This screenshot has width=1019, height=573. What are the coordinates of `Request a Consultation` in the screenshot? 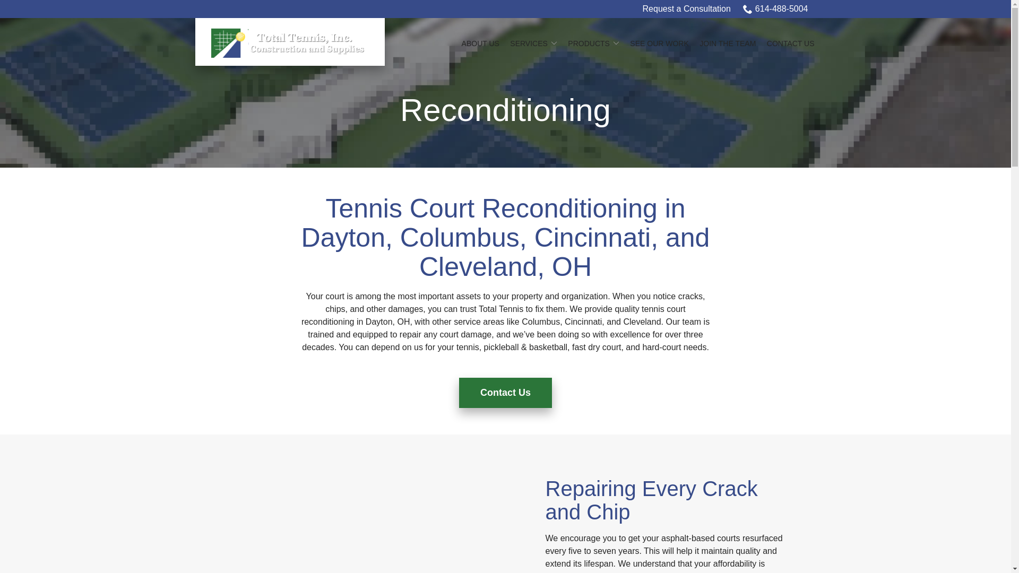 It's located at (687, 9).